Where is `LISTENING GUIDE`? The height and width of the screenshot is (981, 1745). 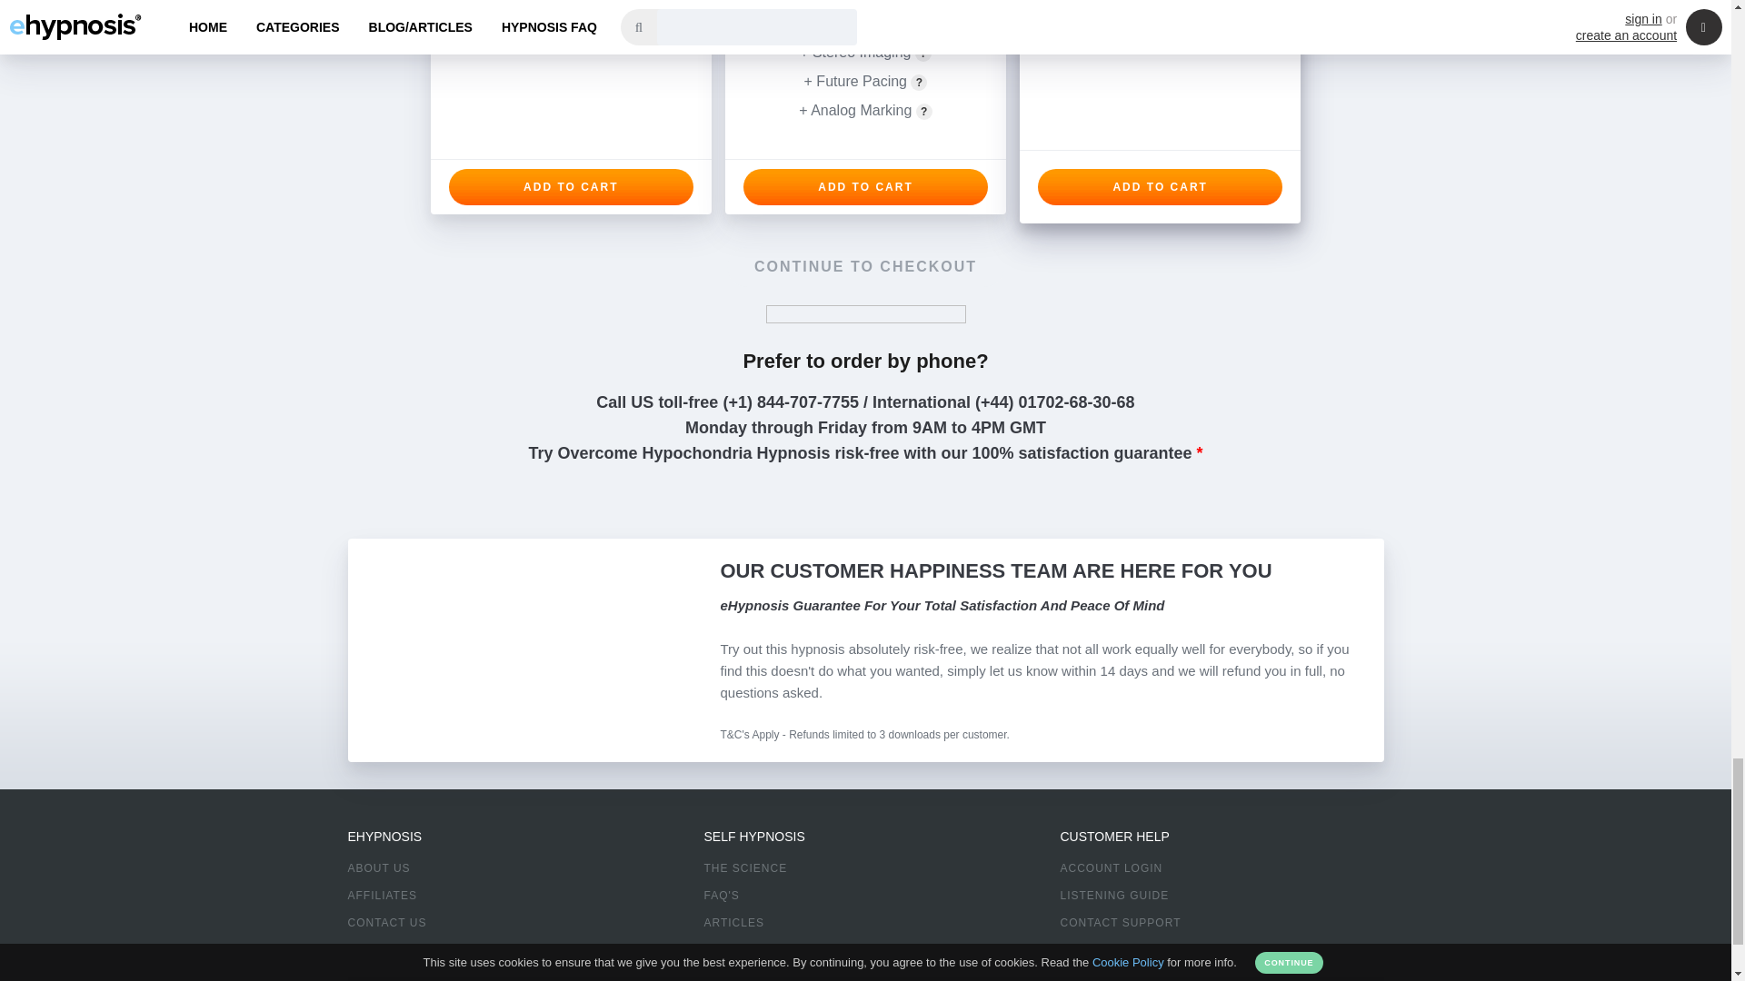
LISTENING GUIDE is located at coordinates (1114, 895).